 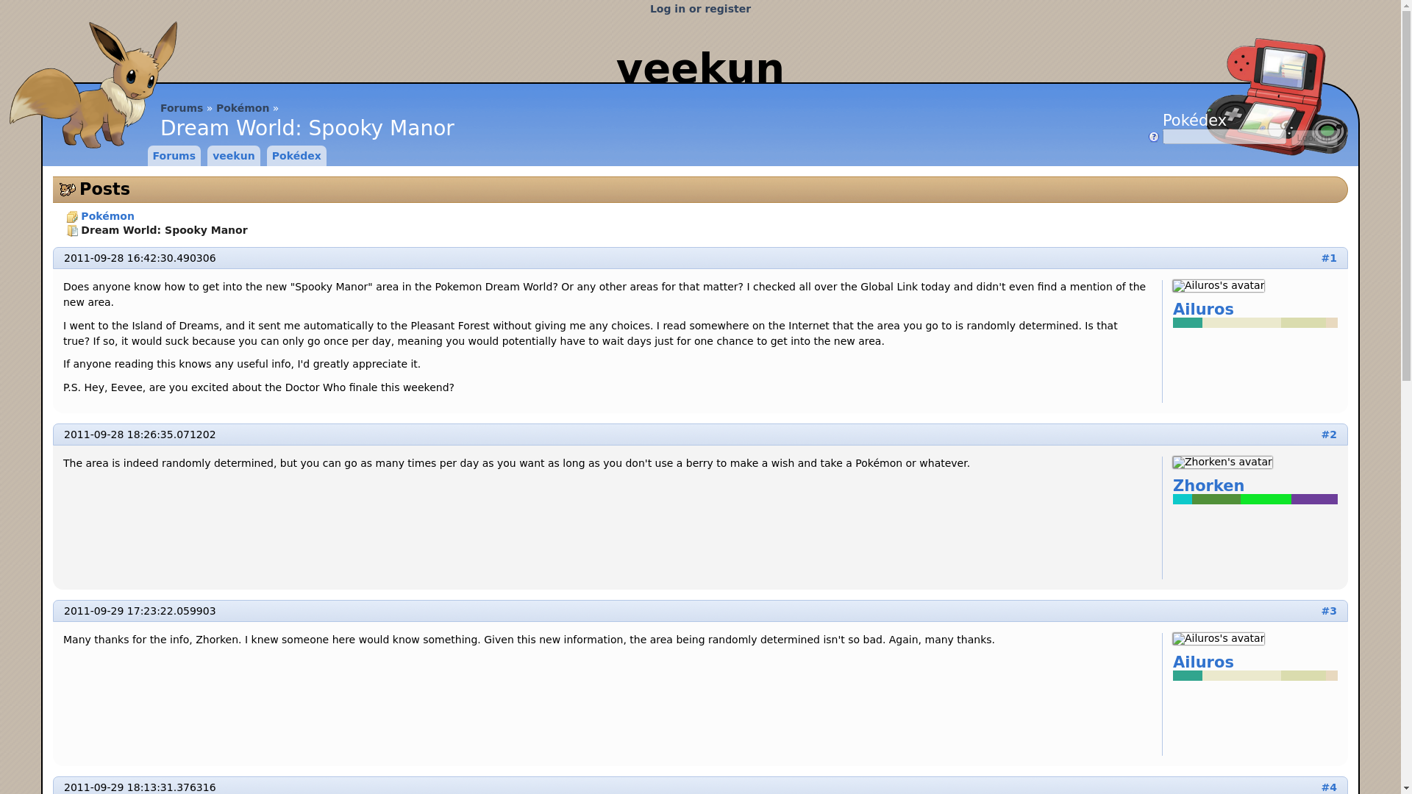 What do you see at coordinates (700, 68) in the screenshot?
I see `veekun` at bounding box center [700, 68].